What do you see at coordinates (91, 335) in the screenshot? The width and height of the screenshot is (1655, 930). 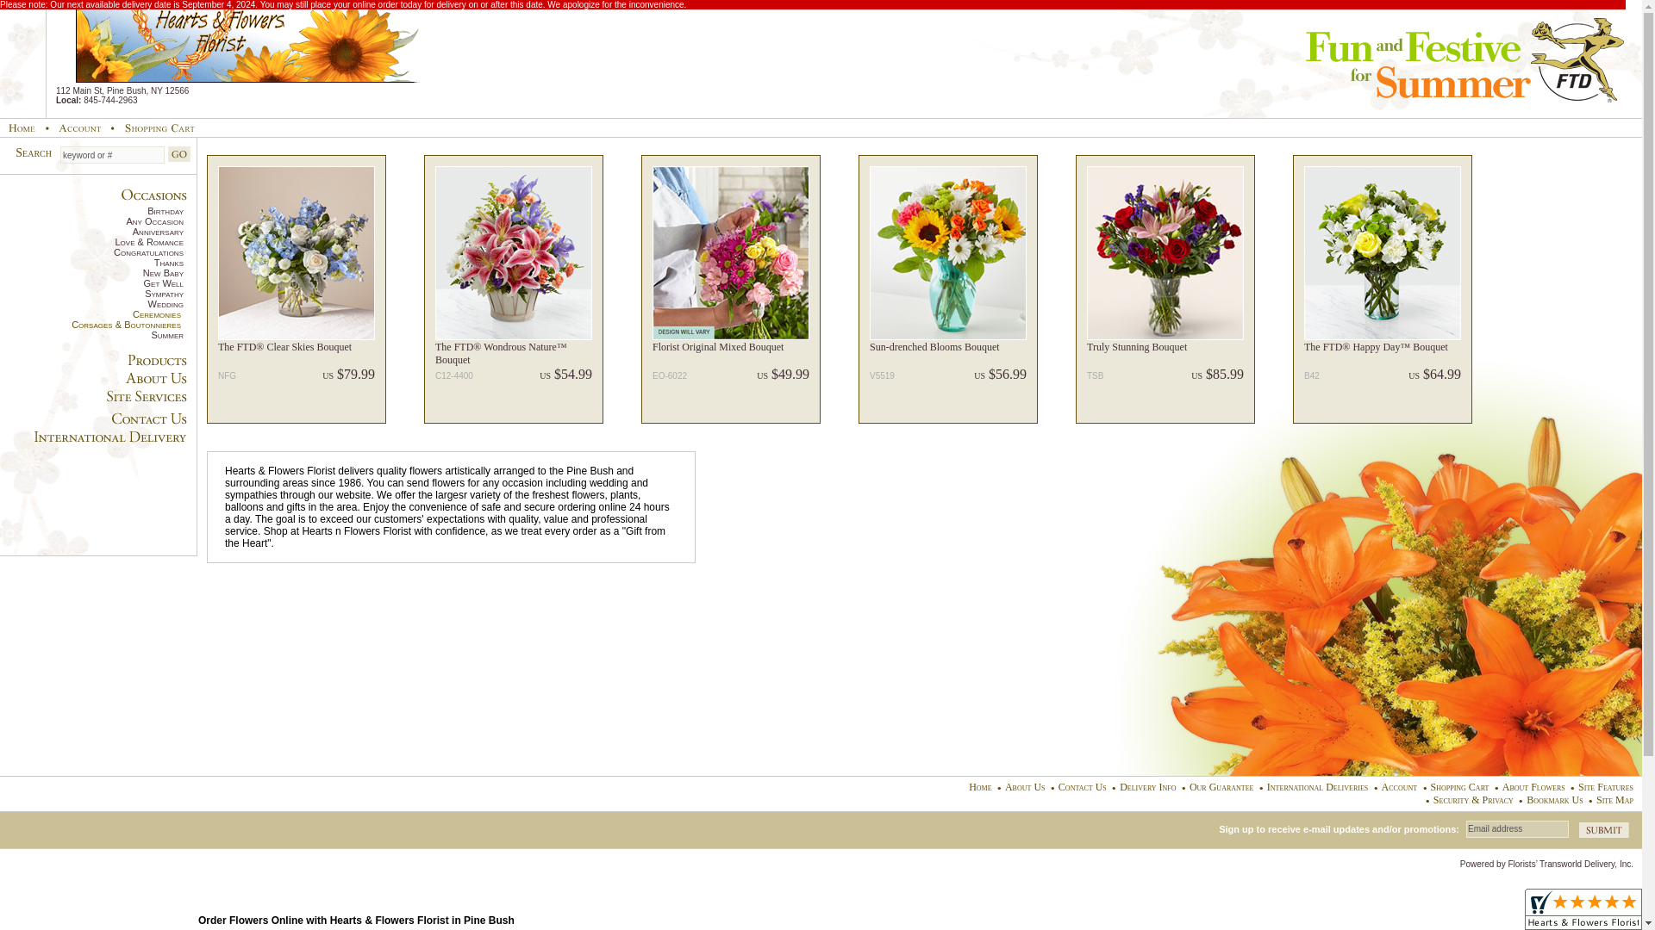 I see `Summer` at bounding box center [91, 335].